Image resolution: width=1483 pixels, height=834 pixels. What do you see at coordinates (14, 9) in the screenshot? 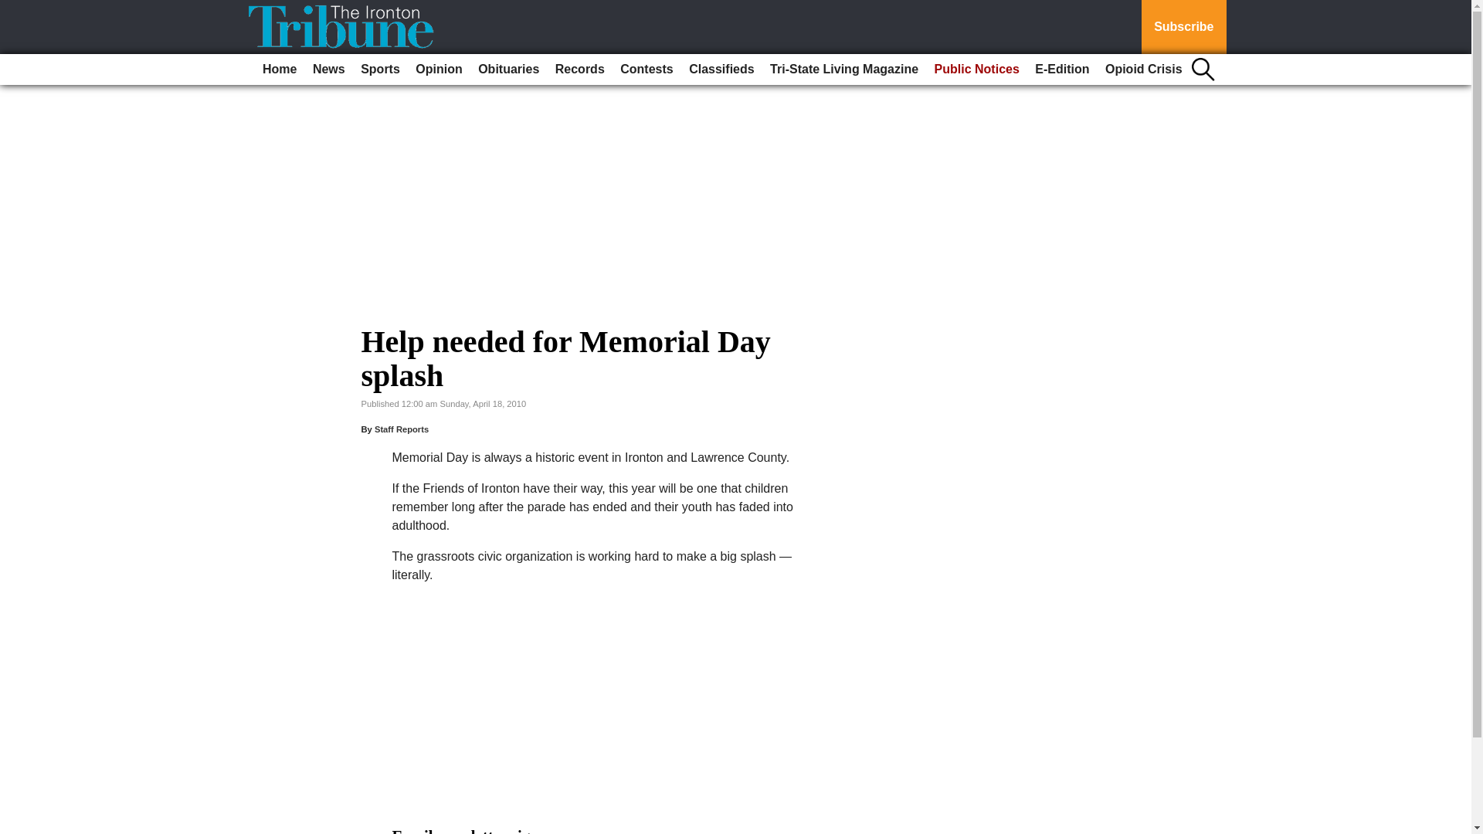
I see `Go` at bounding box center [14, 9].